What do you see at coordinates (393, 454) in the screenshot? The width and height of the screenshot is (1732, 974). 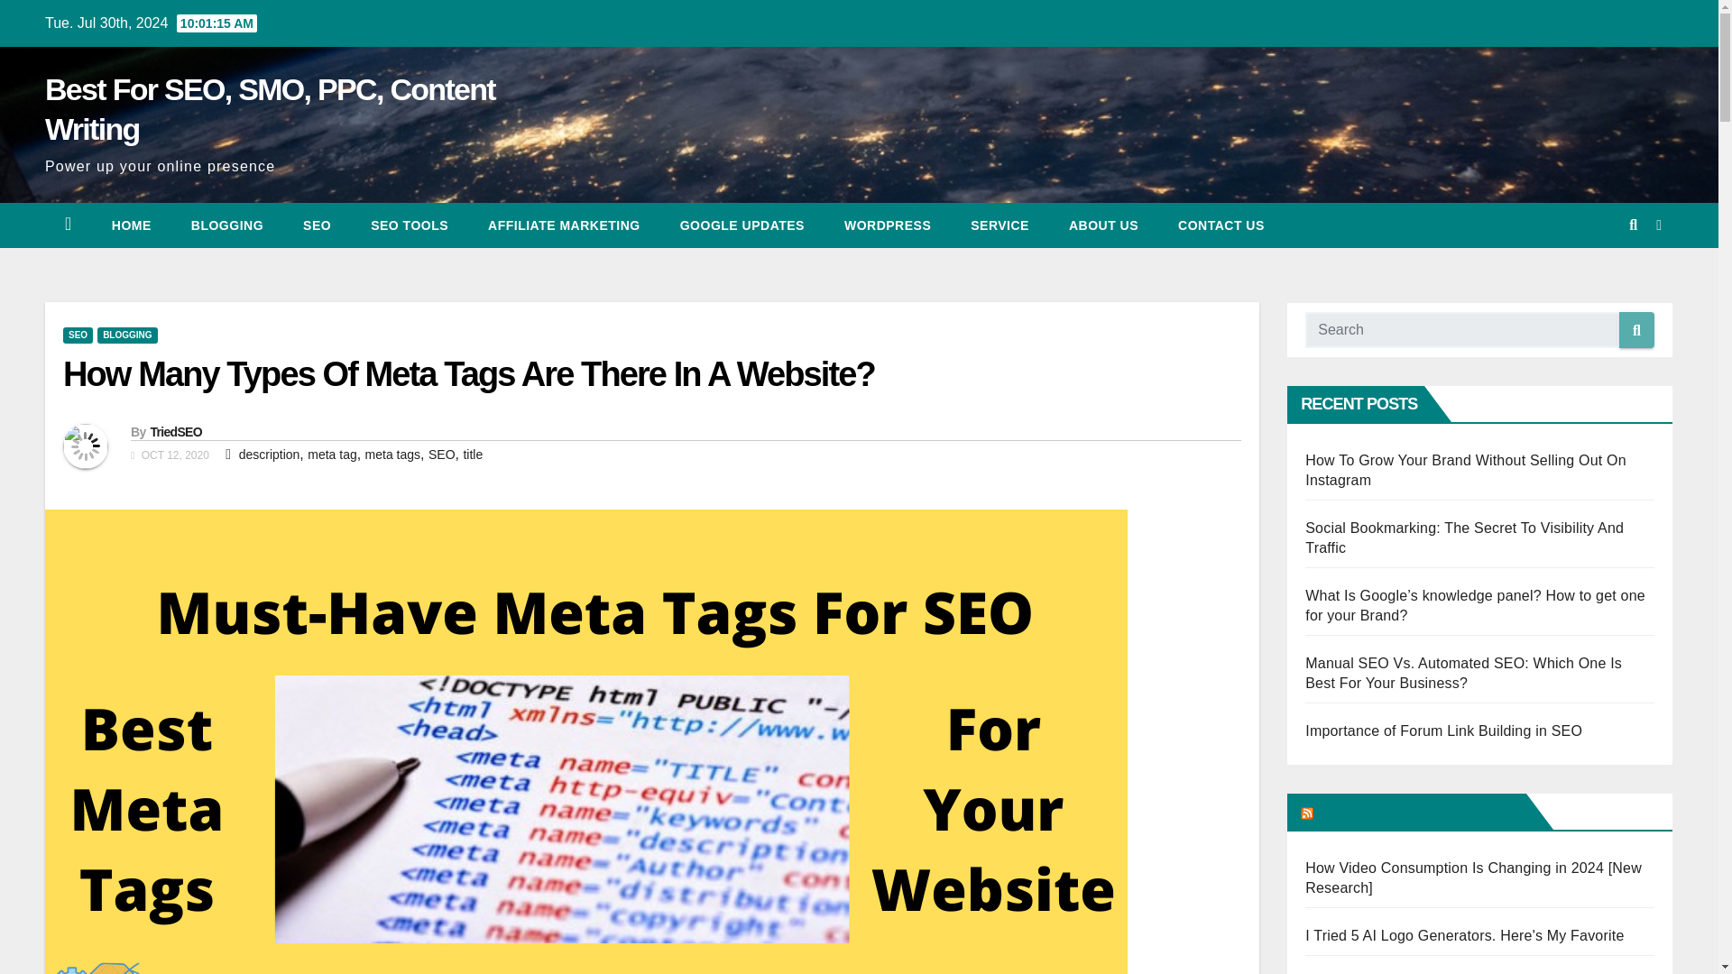 I see `meta tags` at bounding box center [393, 454].